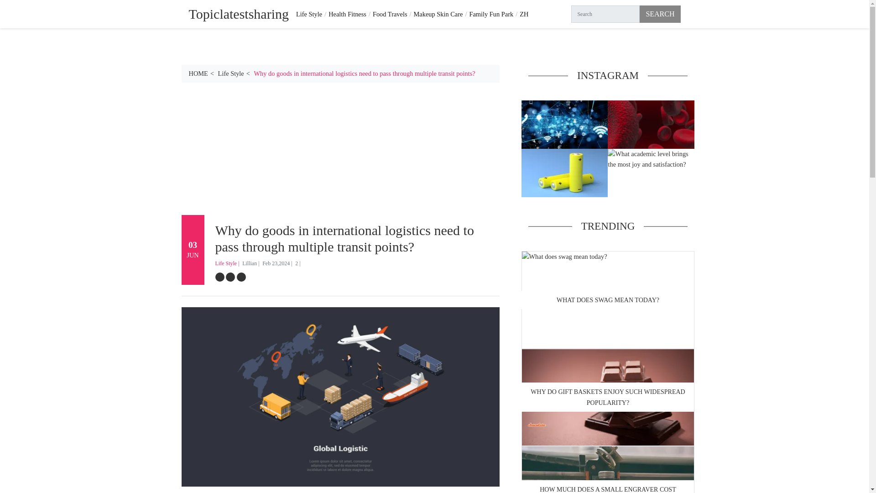  What do you see at coordinates (660, 14) in the screenshot?
I see `SEARCH` at bounding box center [660, 14].